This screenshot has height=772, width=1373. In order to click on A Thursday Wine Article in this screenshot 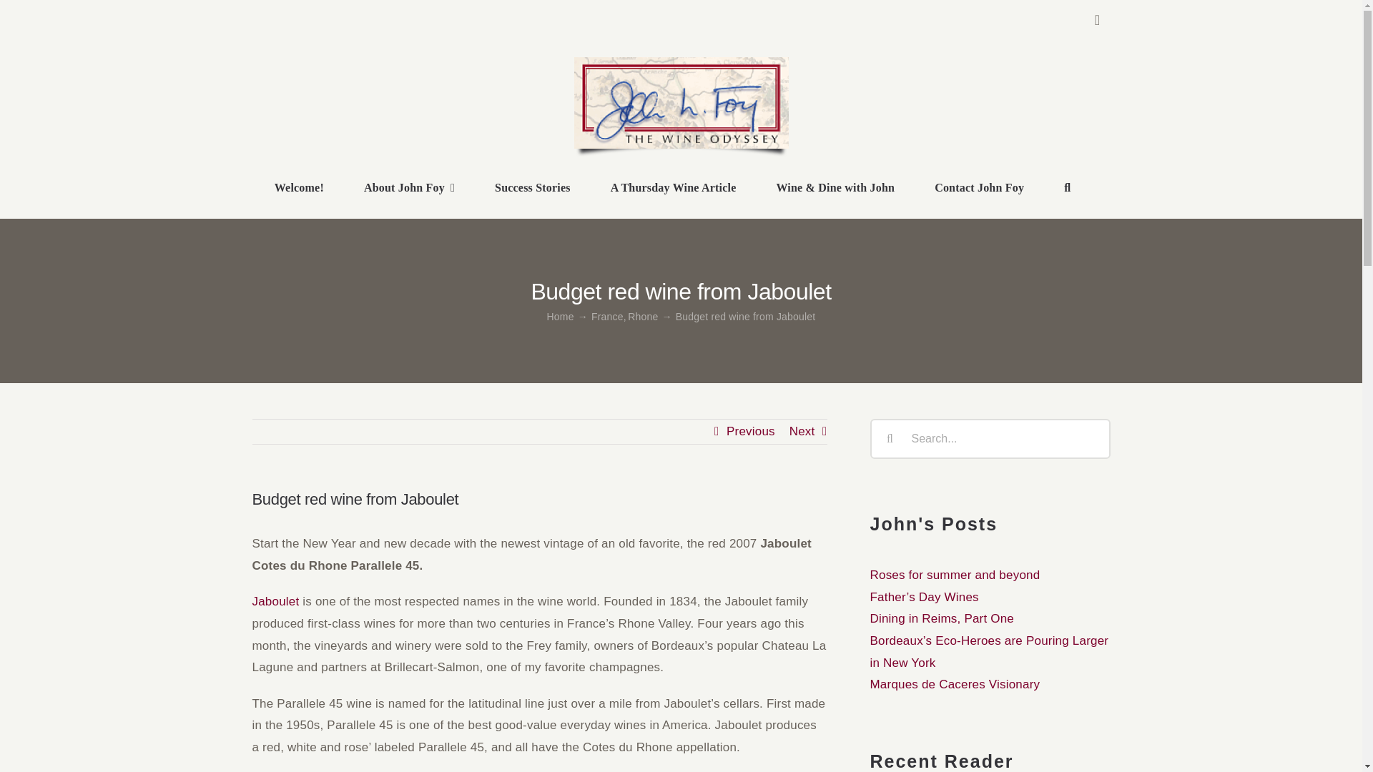, I will do `click(674, 189)`.